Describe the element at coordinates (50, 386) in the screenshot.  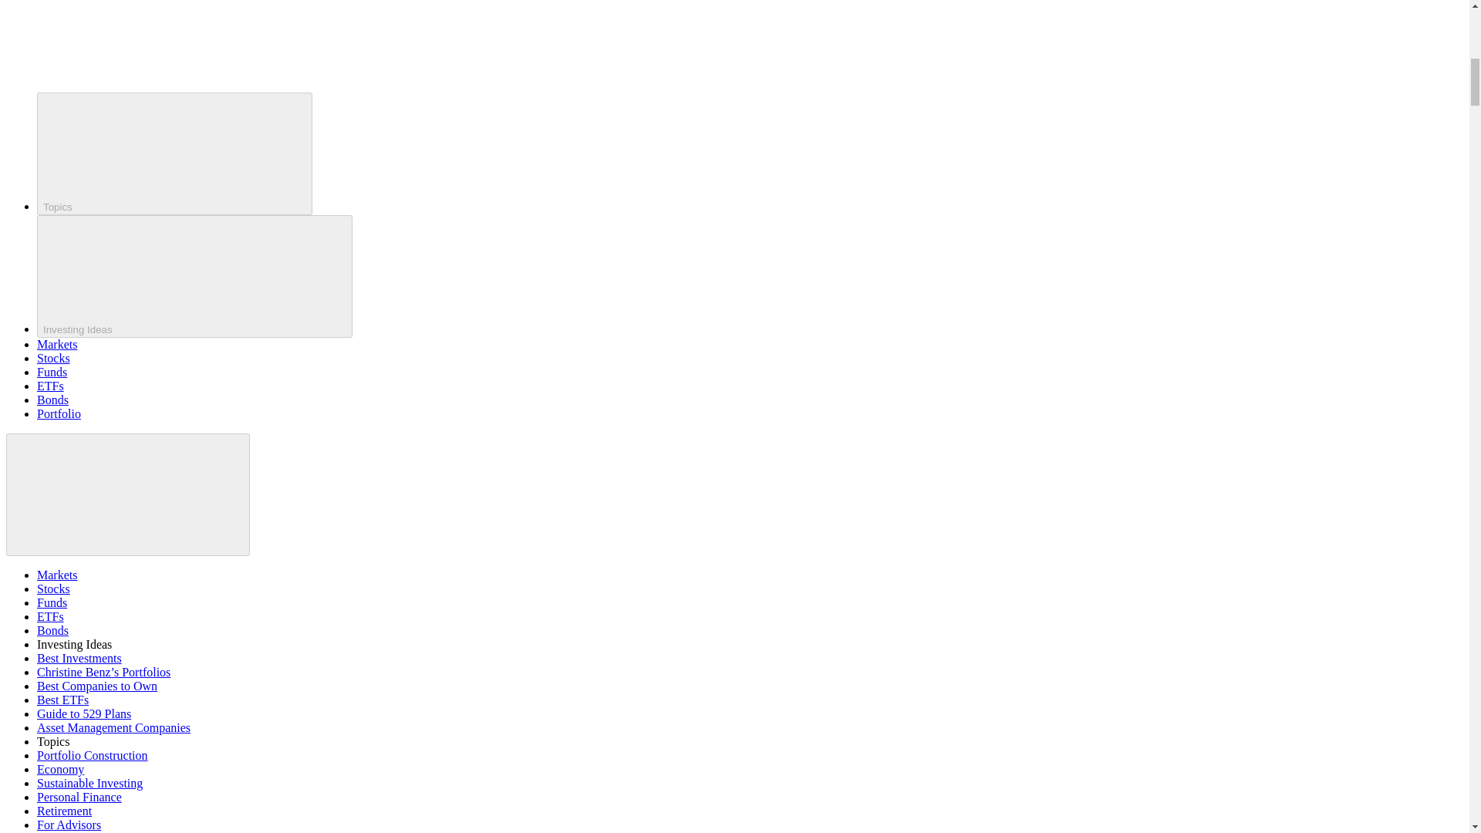
I see `ETFs` at that location.